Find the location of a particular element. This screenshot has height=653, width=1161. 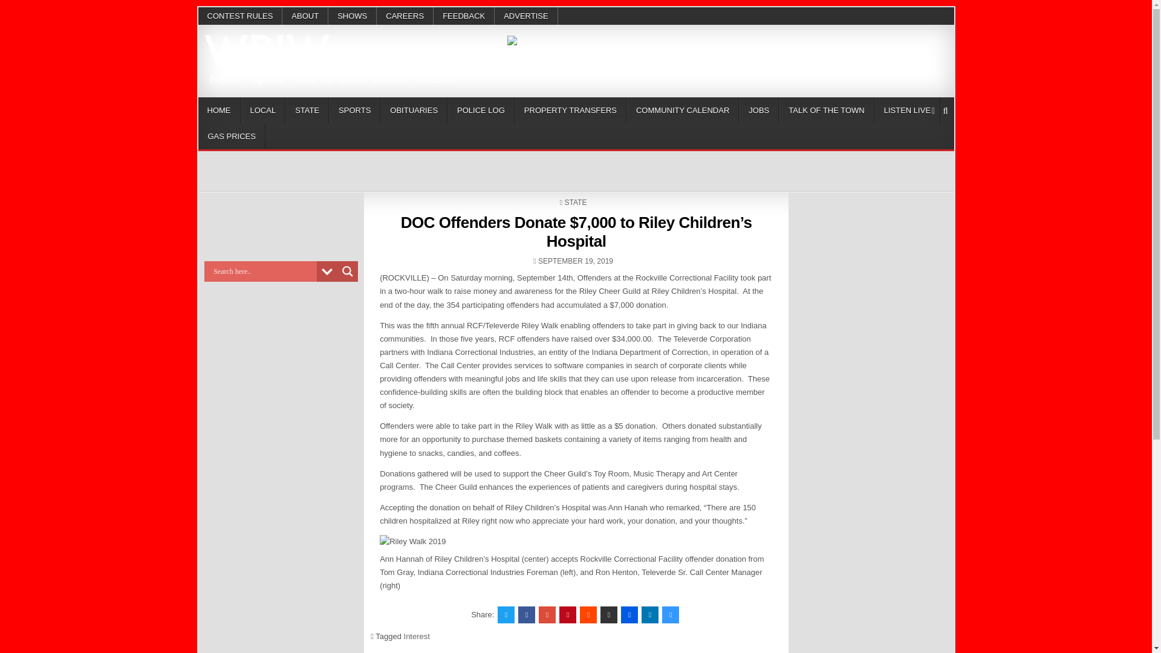

STATE is located at coordinates (307, 110).